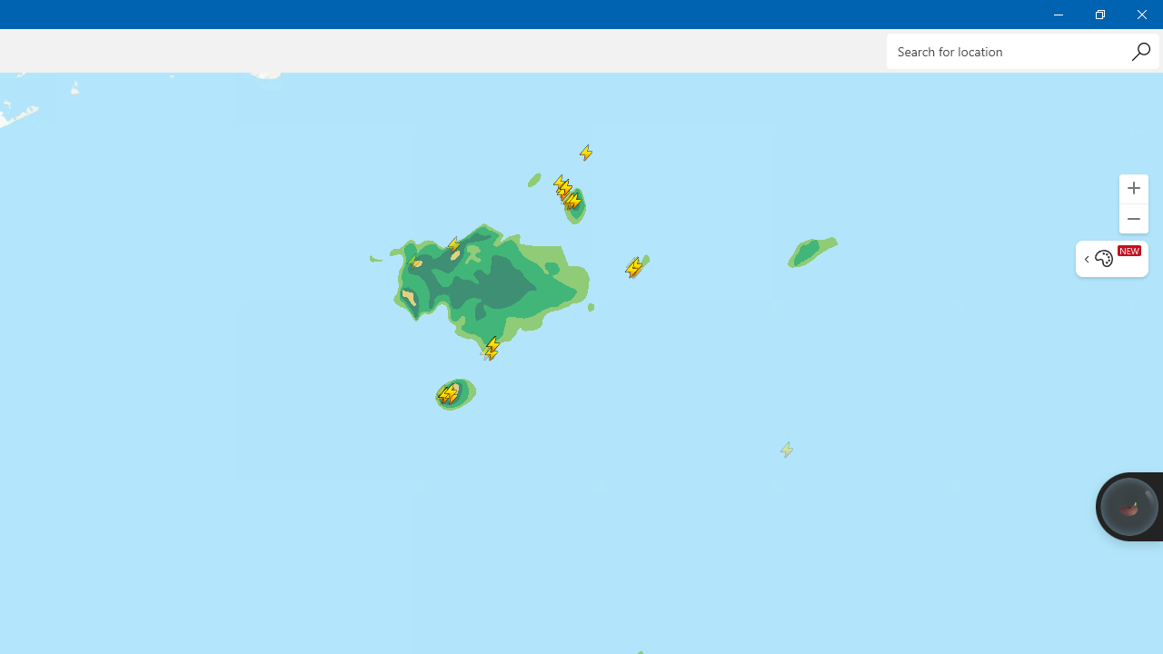 The height and width of the screenshot is (654, 1163). I want to click on Search for location, so click(1023, 51).